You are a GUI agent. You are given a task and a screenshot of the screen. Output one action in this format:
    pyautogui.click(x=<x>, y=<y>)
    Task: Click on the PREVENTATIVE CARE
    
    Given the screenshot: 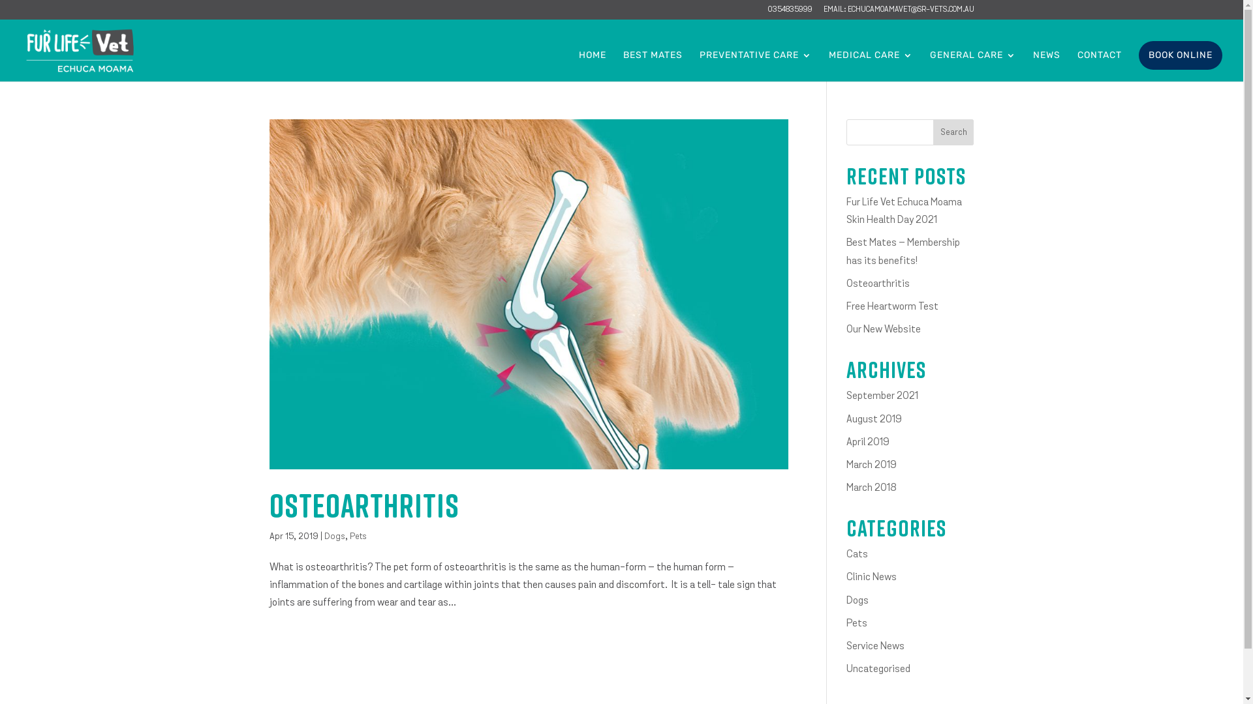 What is the action you would take?
    pyautogui.click(x=756, y=66)
    